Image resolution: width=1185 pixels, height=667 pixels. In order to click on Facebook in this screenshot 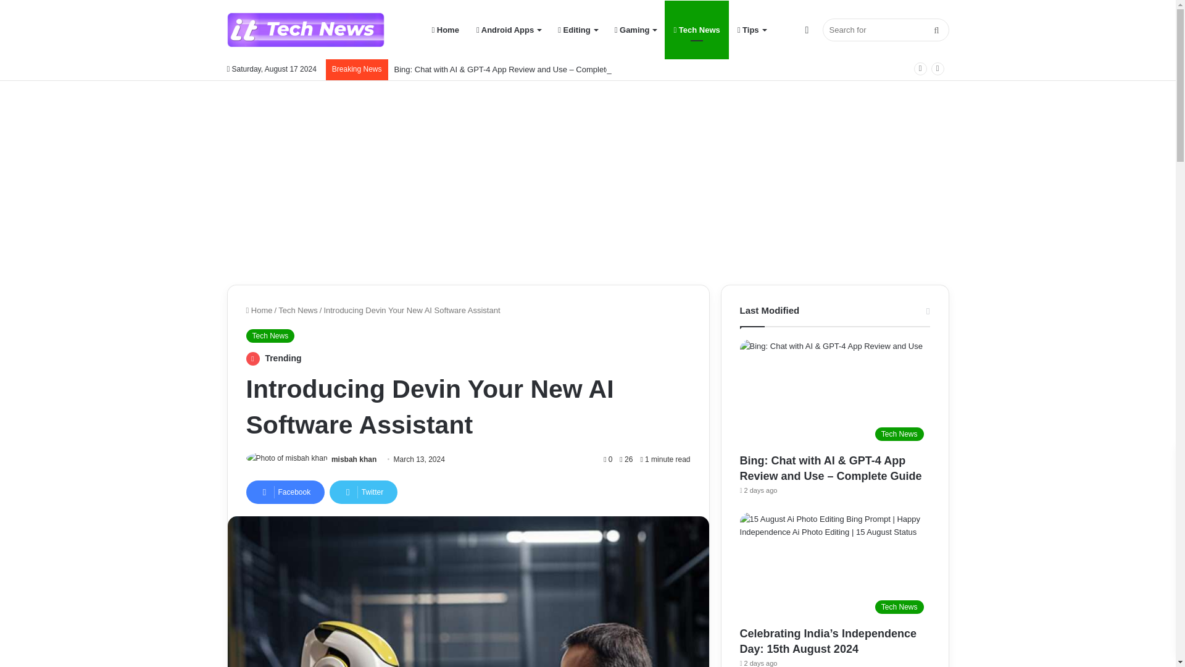, I will do `click(285, 492)`.